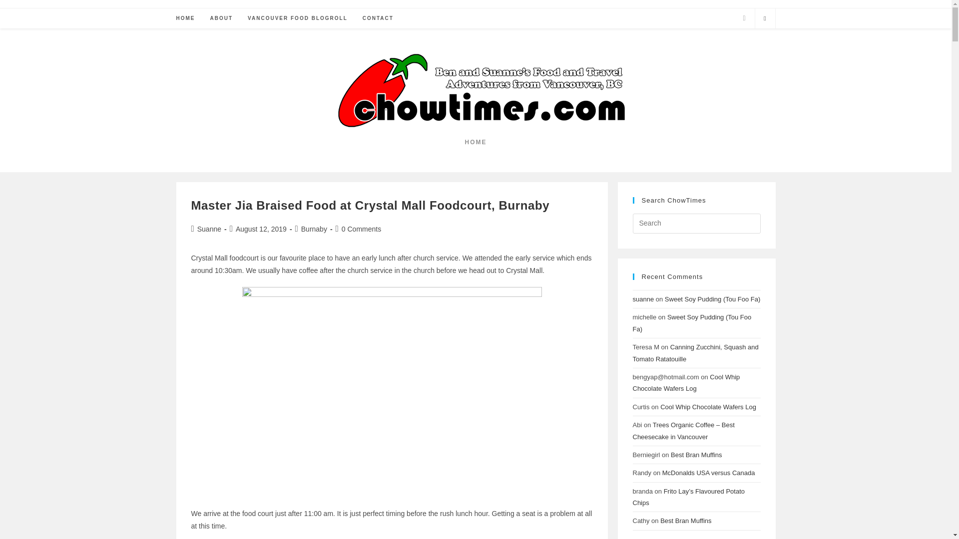  What do you see at coordinates (221, 18) in the screenshot?
I see `ABOUT` at bounding box center [221, 18].